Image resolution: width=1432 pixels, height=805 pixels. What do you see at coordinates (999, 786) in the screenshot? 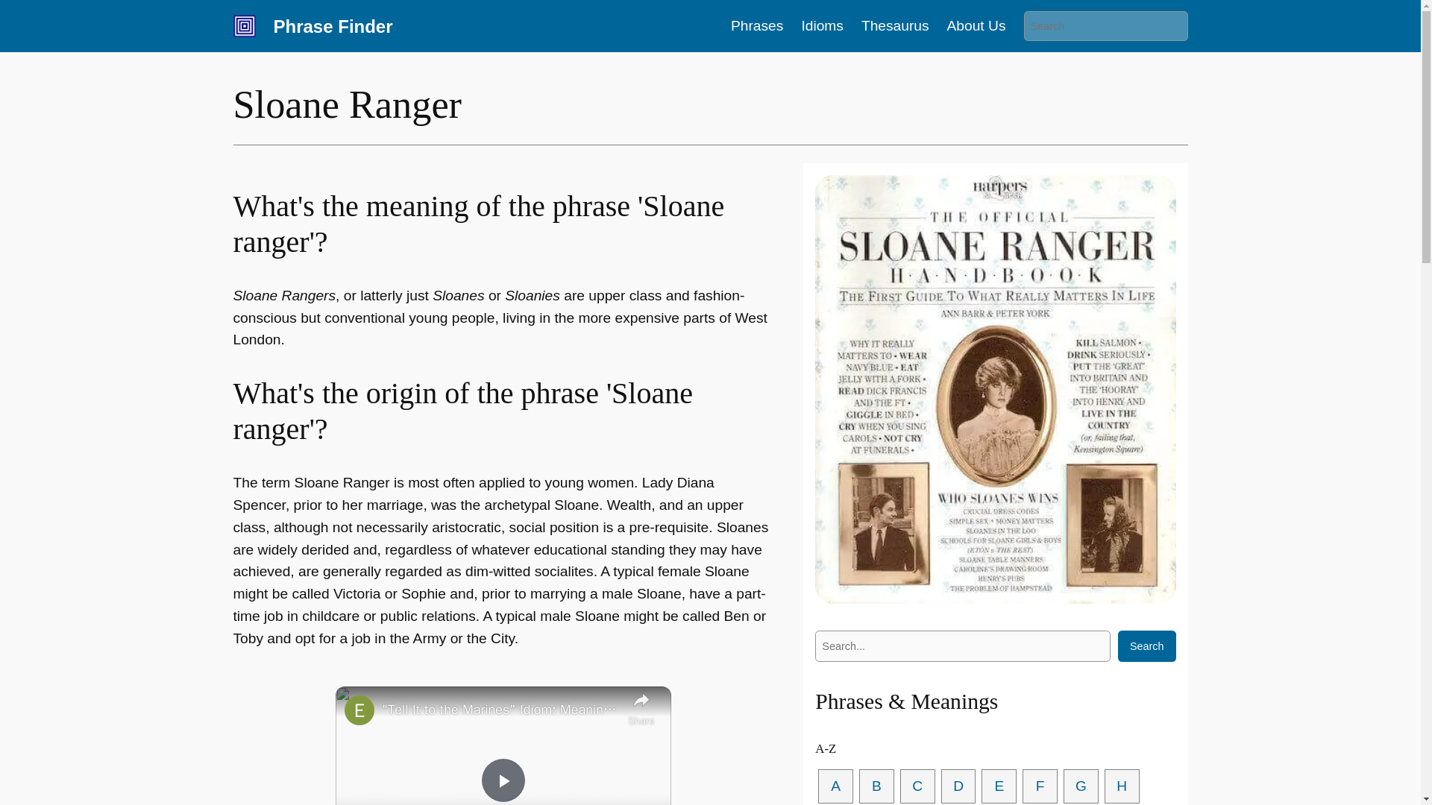
I see `E` at bounding box center [999, 786].